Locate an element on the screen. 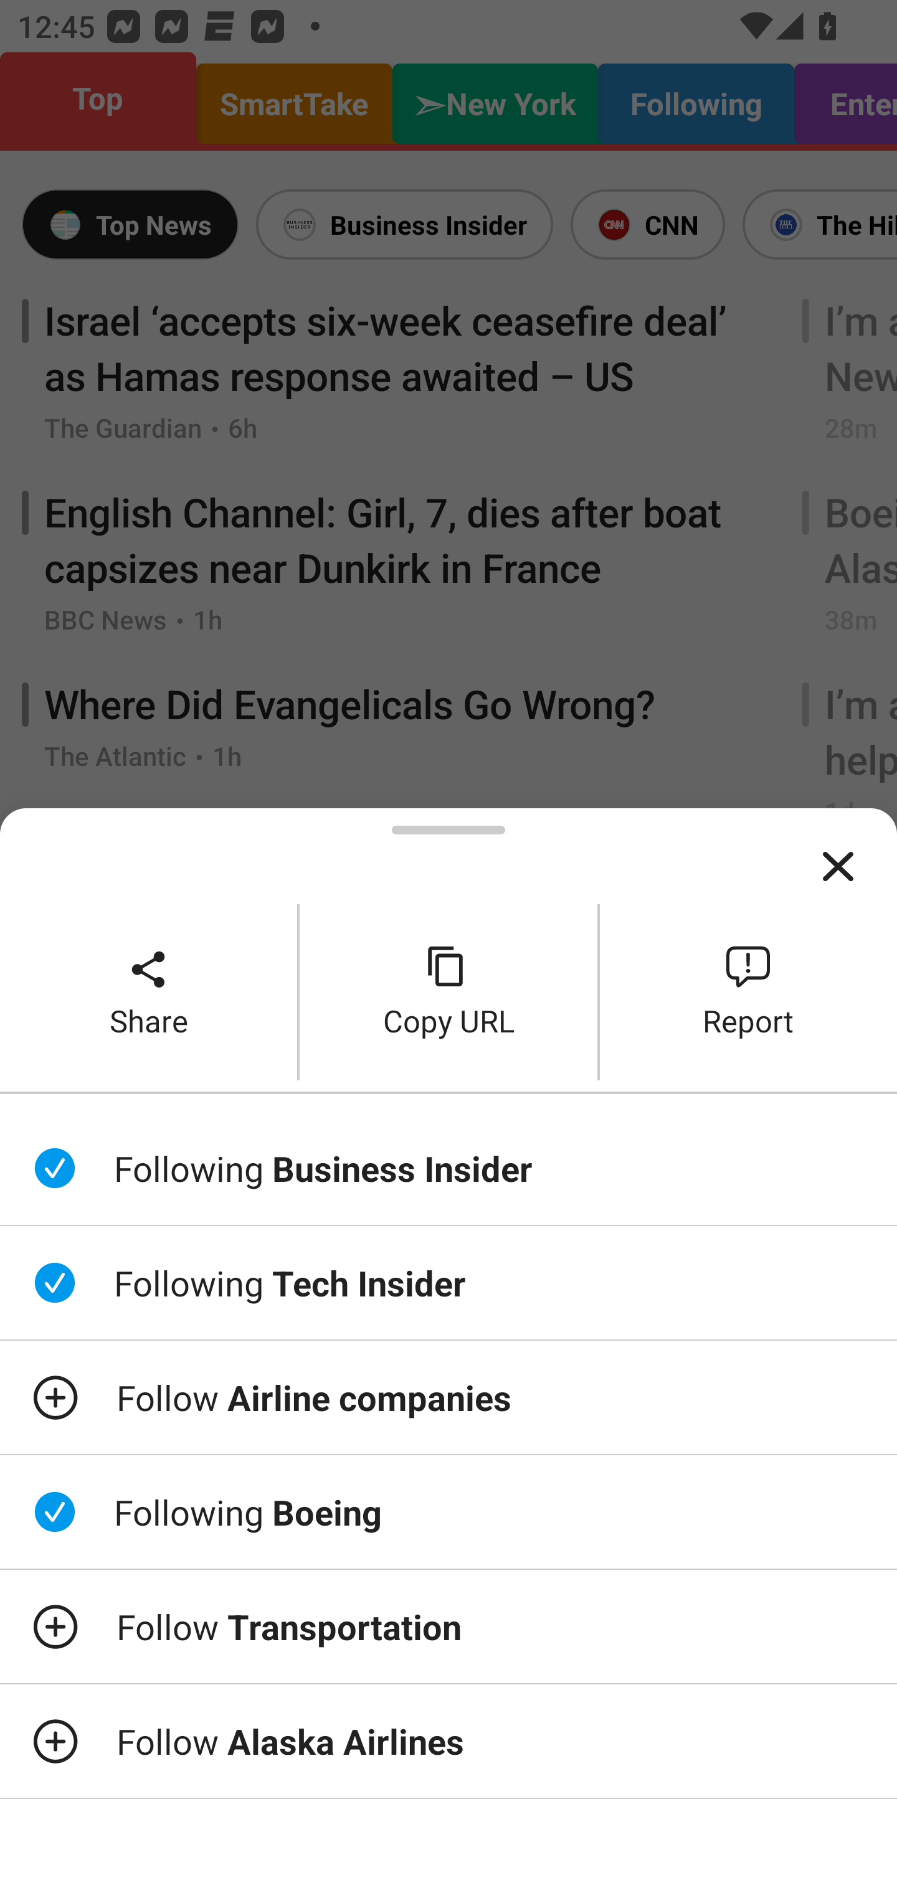 This screenshot has height=1893, width=897. Following Tech Insider is located at coordinates (448, 1283).